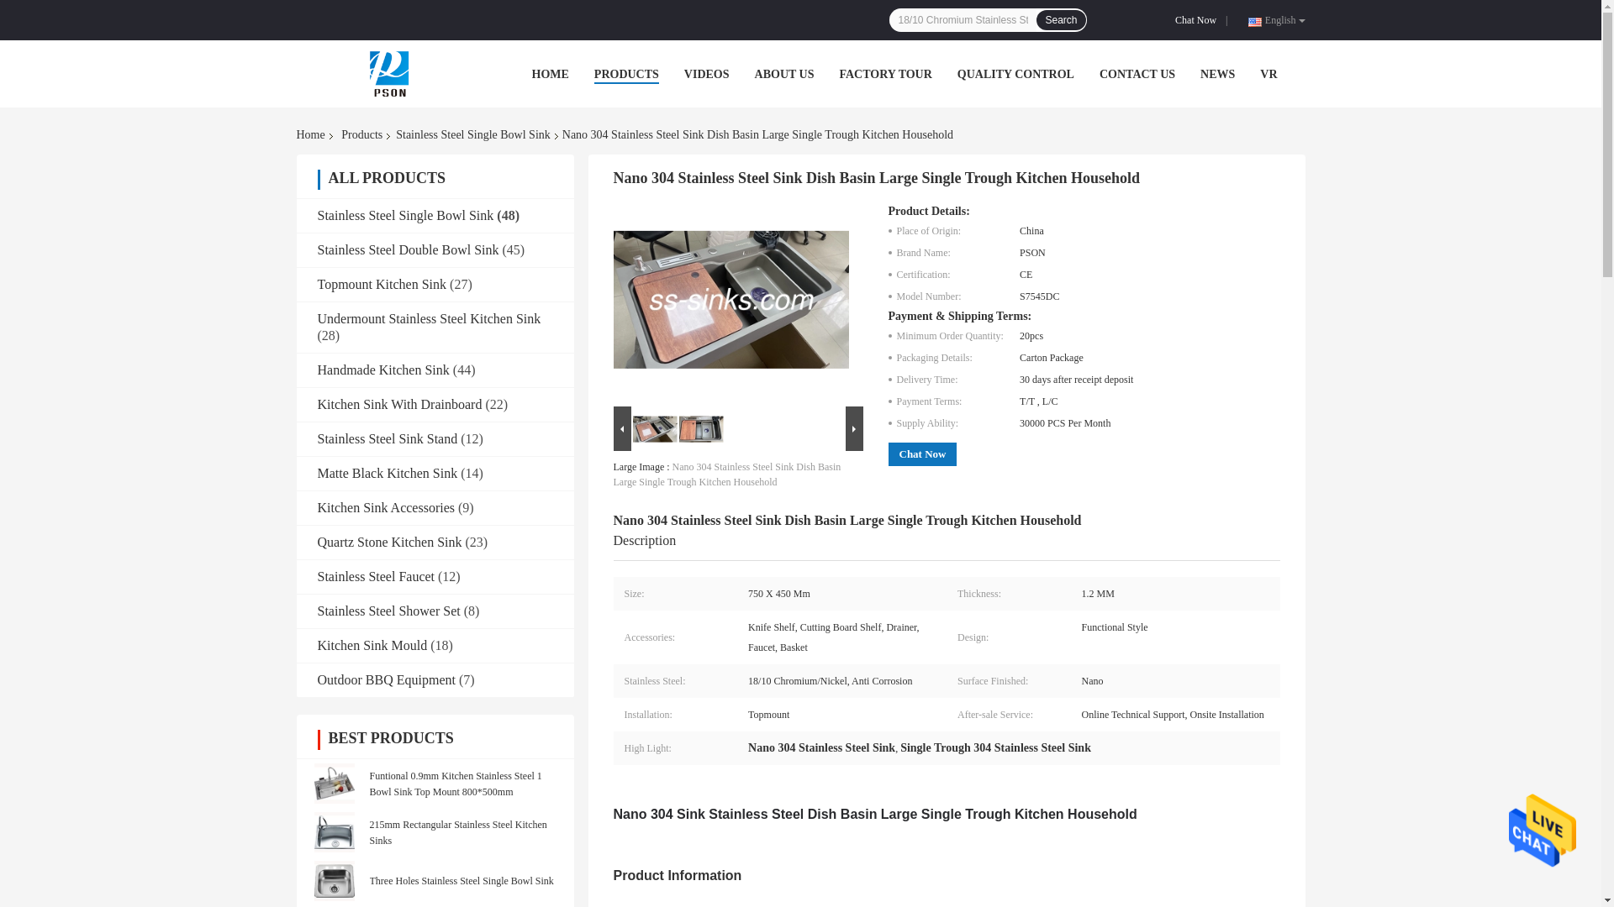 Image resolution: width=1614 pixels, height=907 pixels. I want to click on Home, so click(313, 134).